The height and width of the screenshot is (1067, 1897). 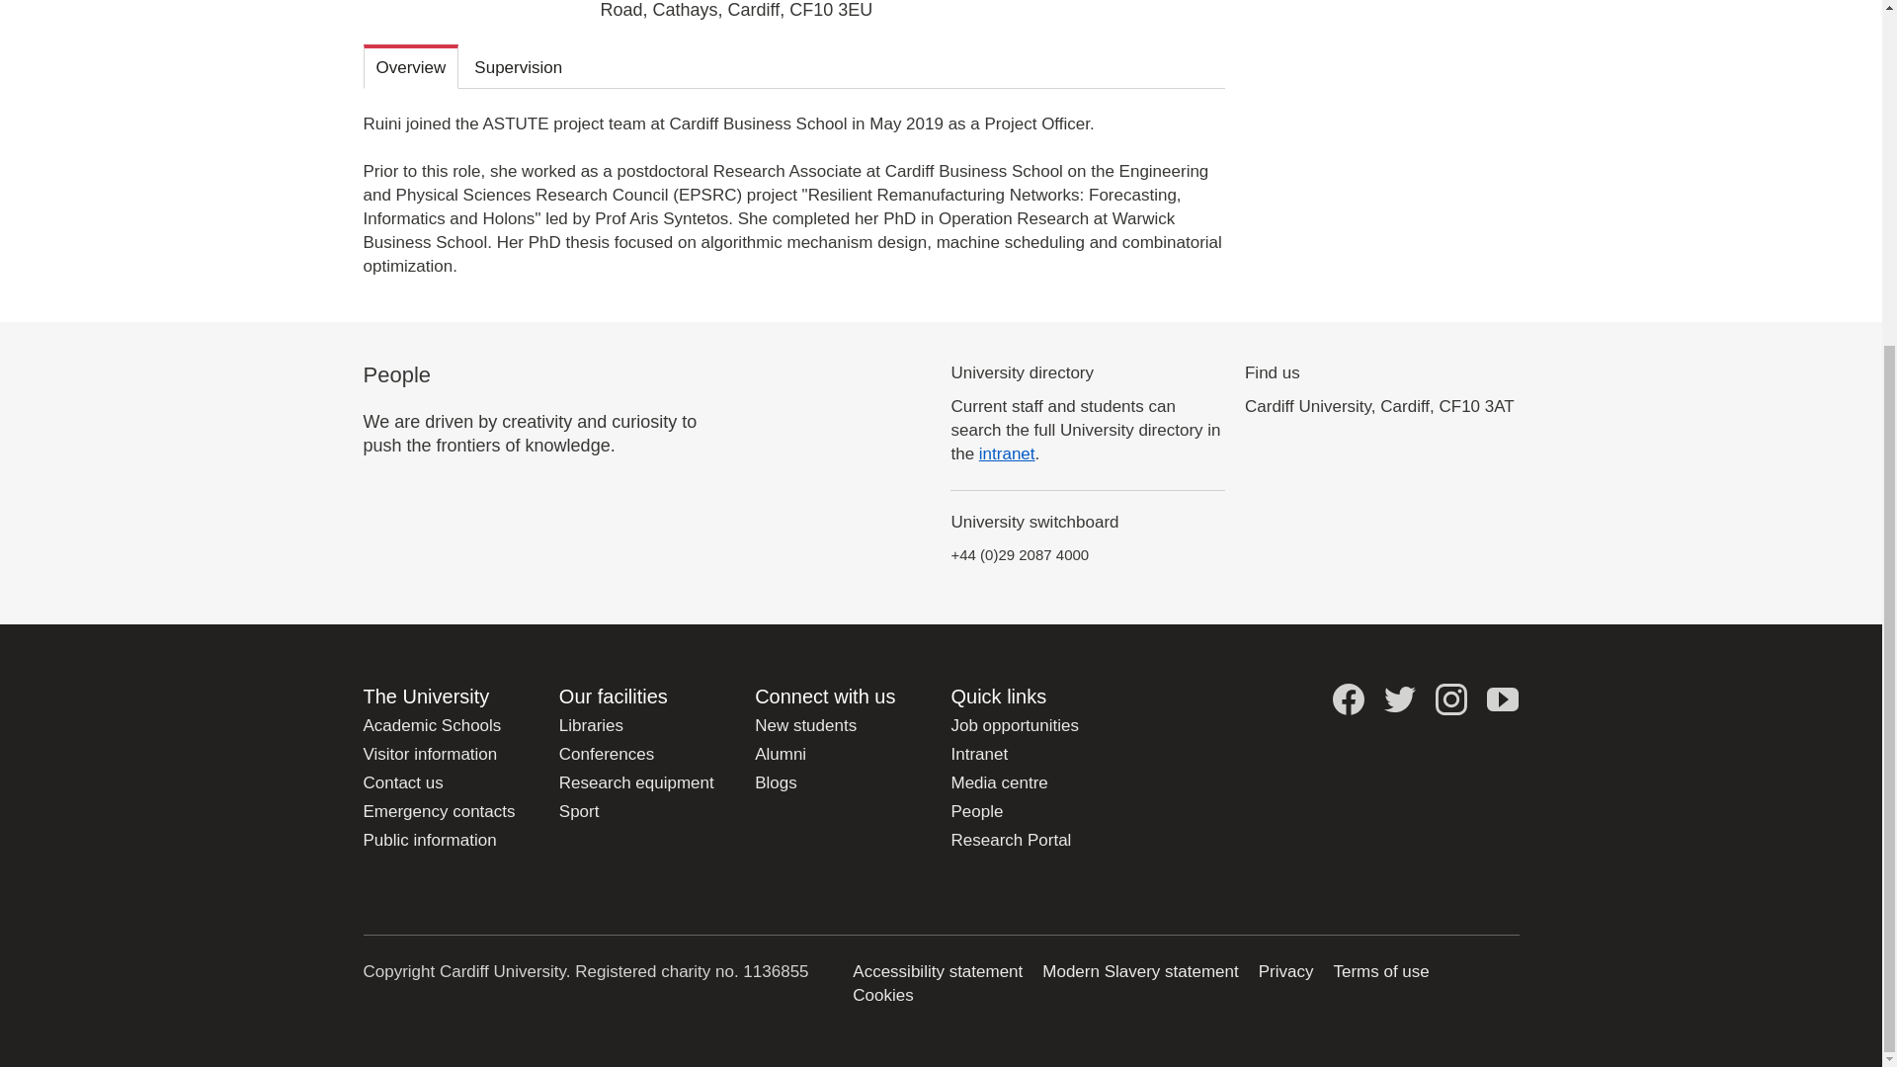 I want to click on twitter no background icon, so click(x=1399, y=699).